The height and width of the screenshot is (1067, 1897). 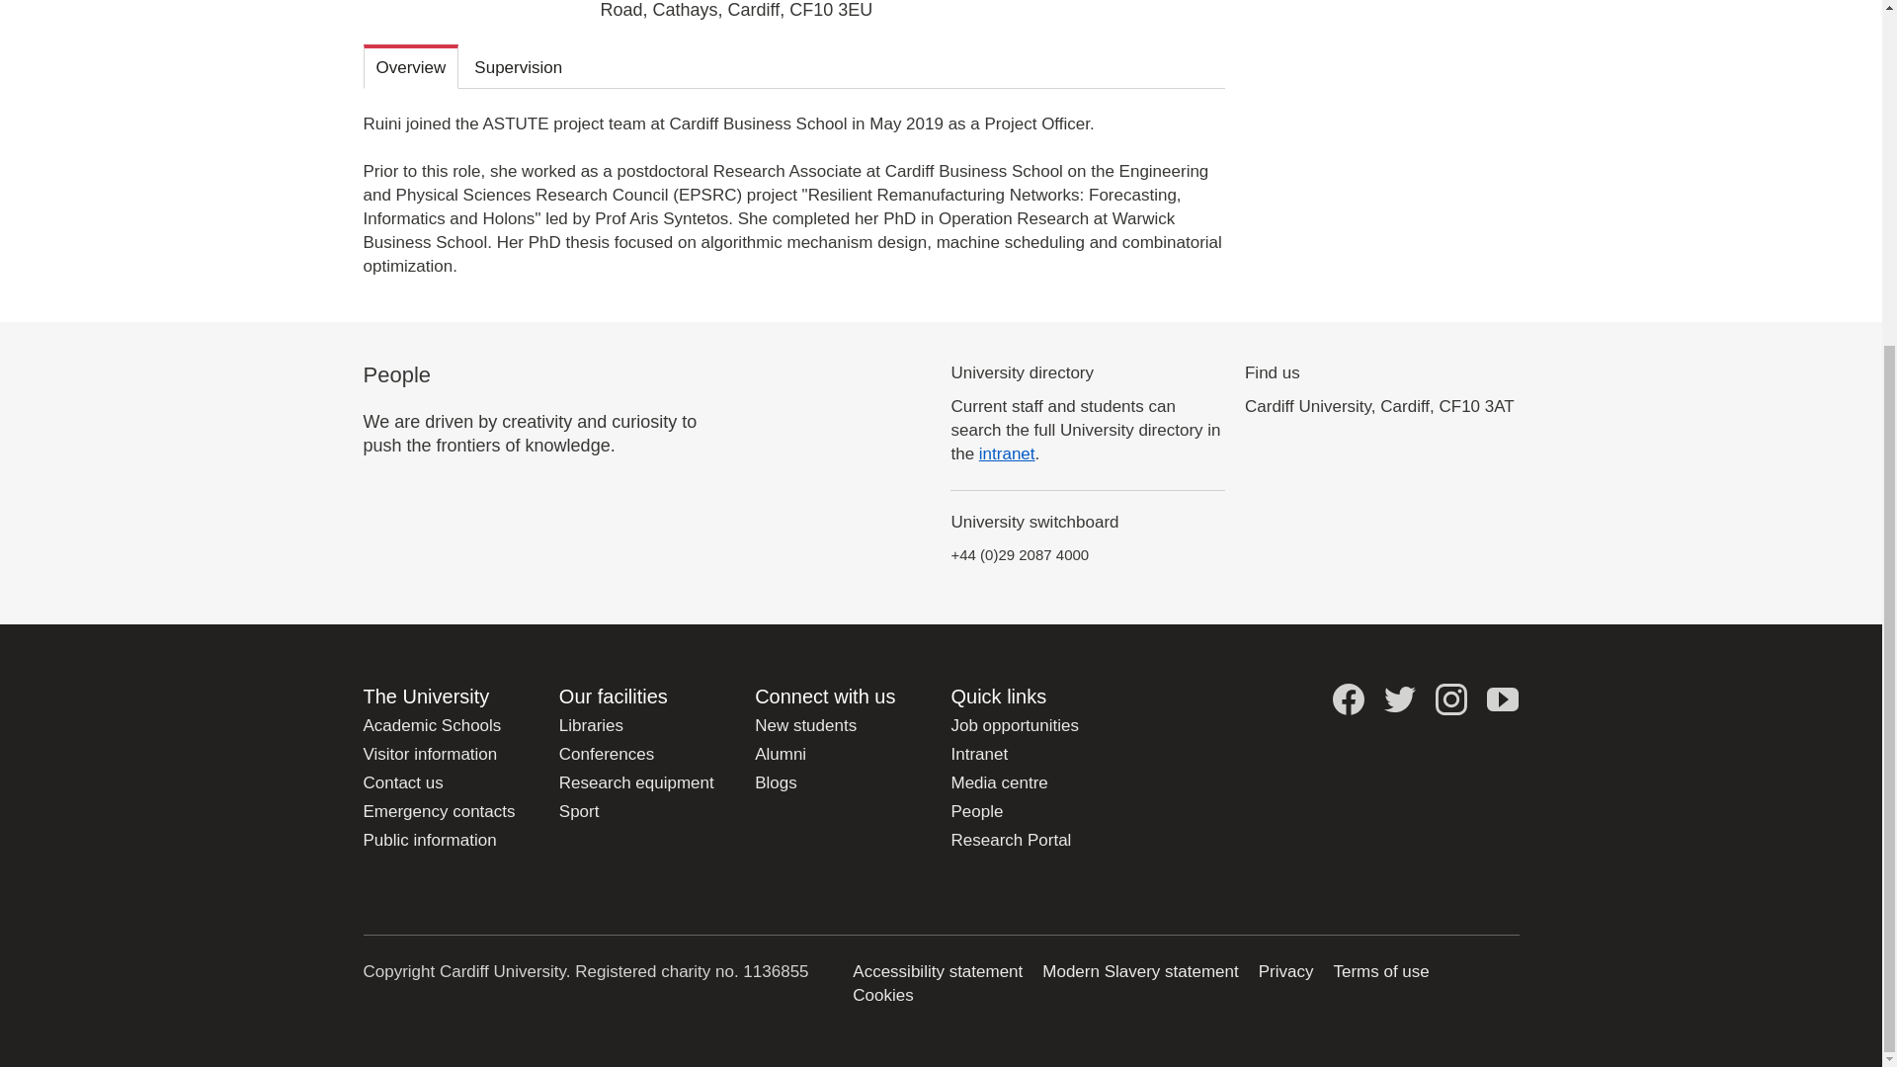 I want to click on twitter no background icon, so click(x=1399, y=699).